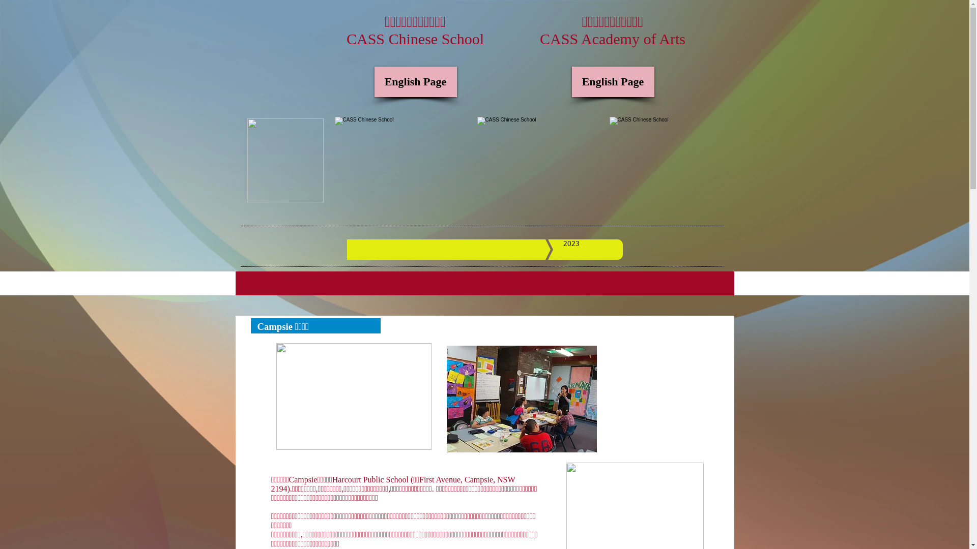 The width and height of the screenshot is (977, 549). I want to click on English Page, so click(416, 82).